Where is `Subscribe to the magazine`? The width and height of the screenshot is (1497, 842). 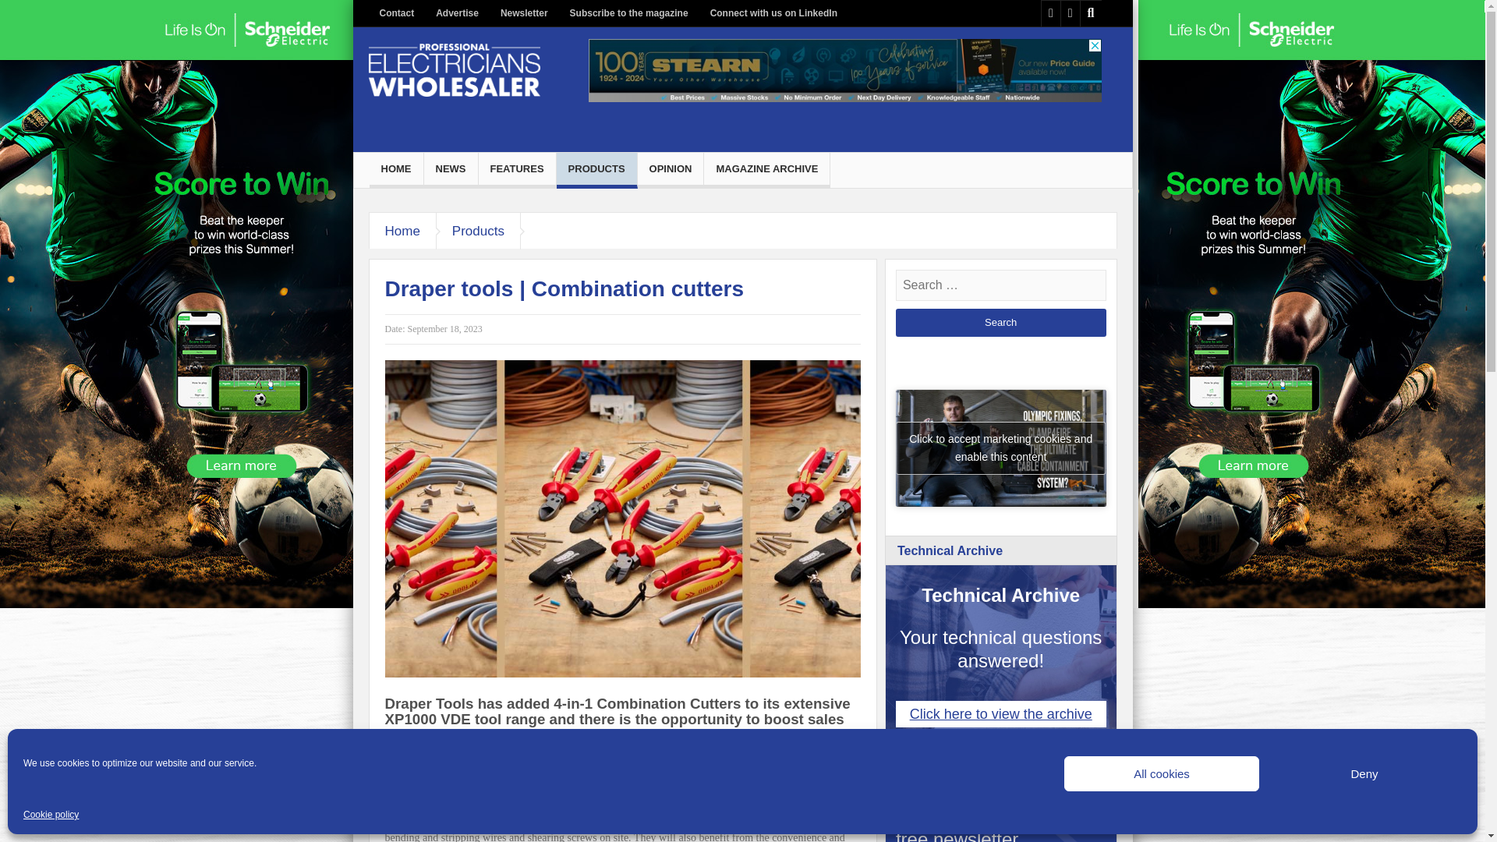 Subscribe to the magazine is located at coordinates (628, 13).